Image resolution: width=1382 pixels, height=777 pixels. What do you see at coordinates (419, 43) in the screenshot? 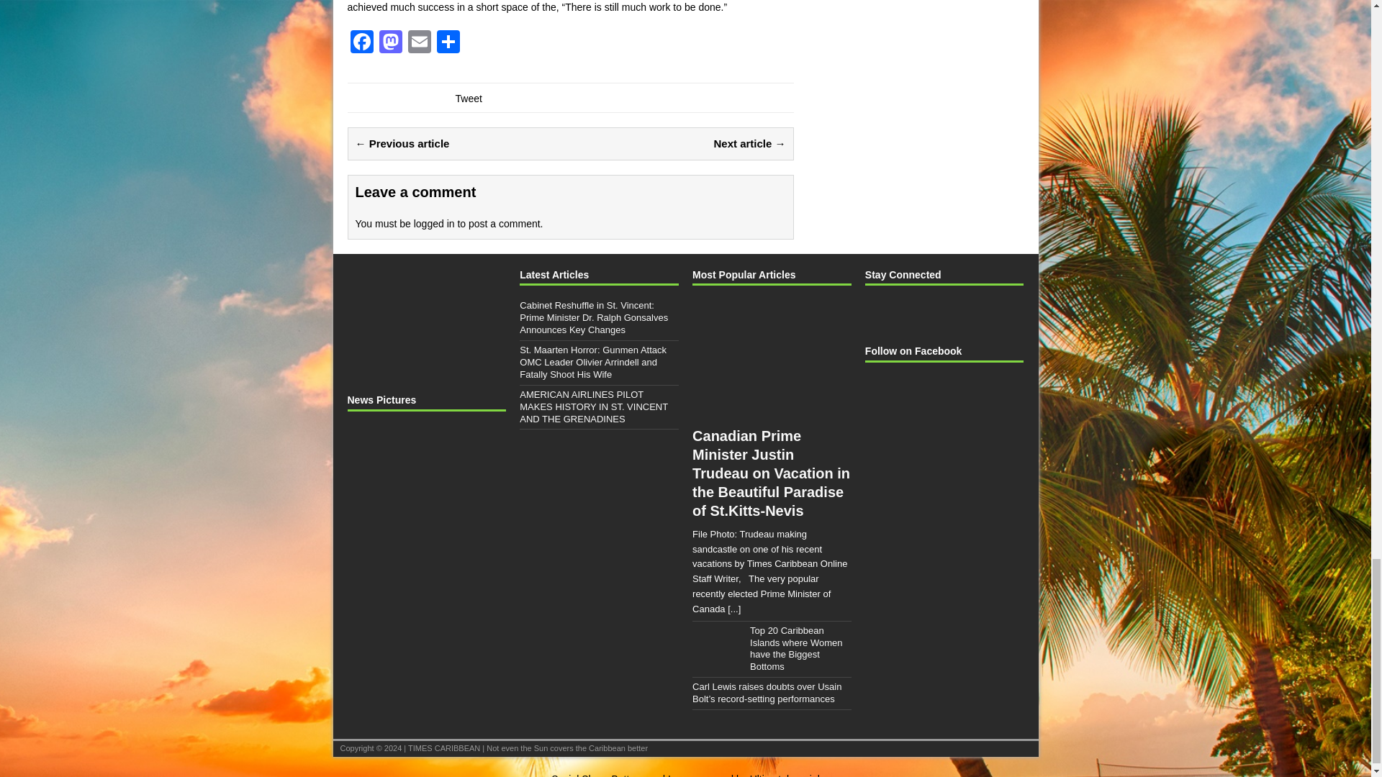
I see `Email` at bounding box center [419, 43].